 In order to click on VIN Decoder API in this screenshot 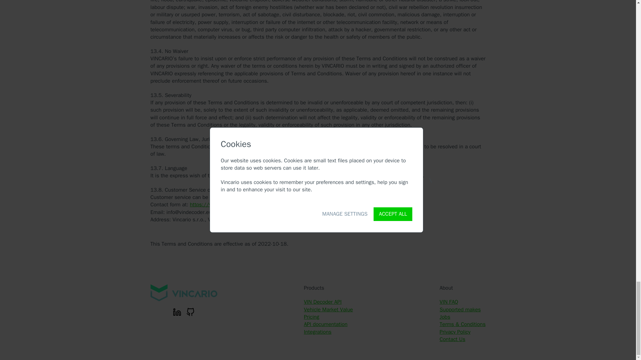, I will do `click(323, 302)`.